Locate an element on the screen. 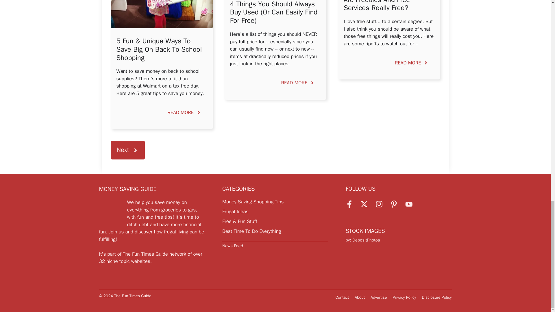  Money-Saving Shopping Tips is located at coordinates (253, 202).